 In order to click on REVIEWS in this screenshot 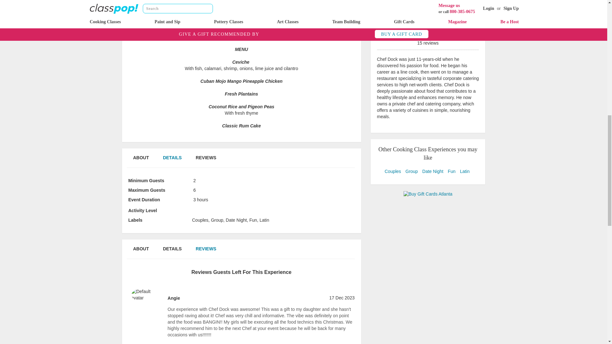, I will do `click(206, 161)`.